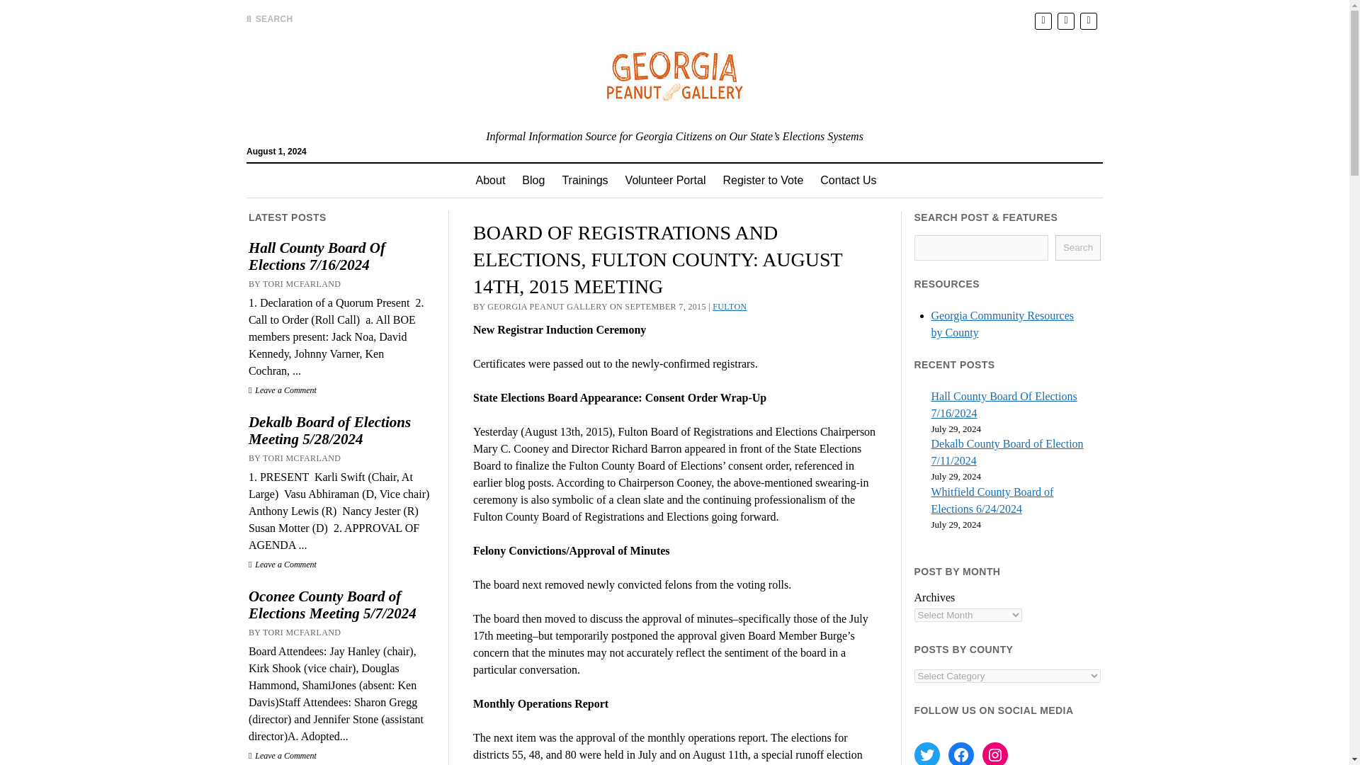  What do you see at coordinates (730, 306) in the screenshot?
I see `FULTON` at bounding box center [730, 306].